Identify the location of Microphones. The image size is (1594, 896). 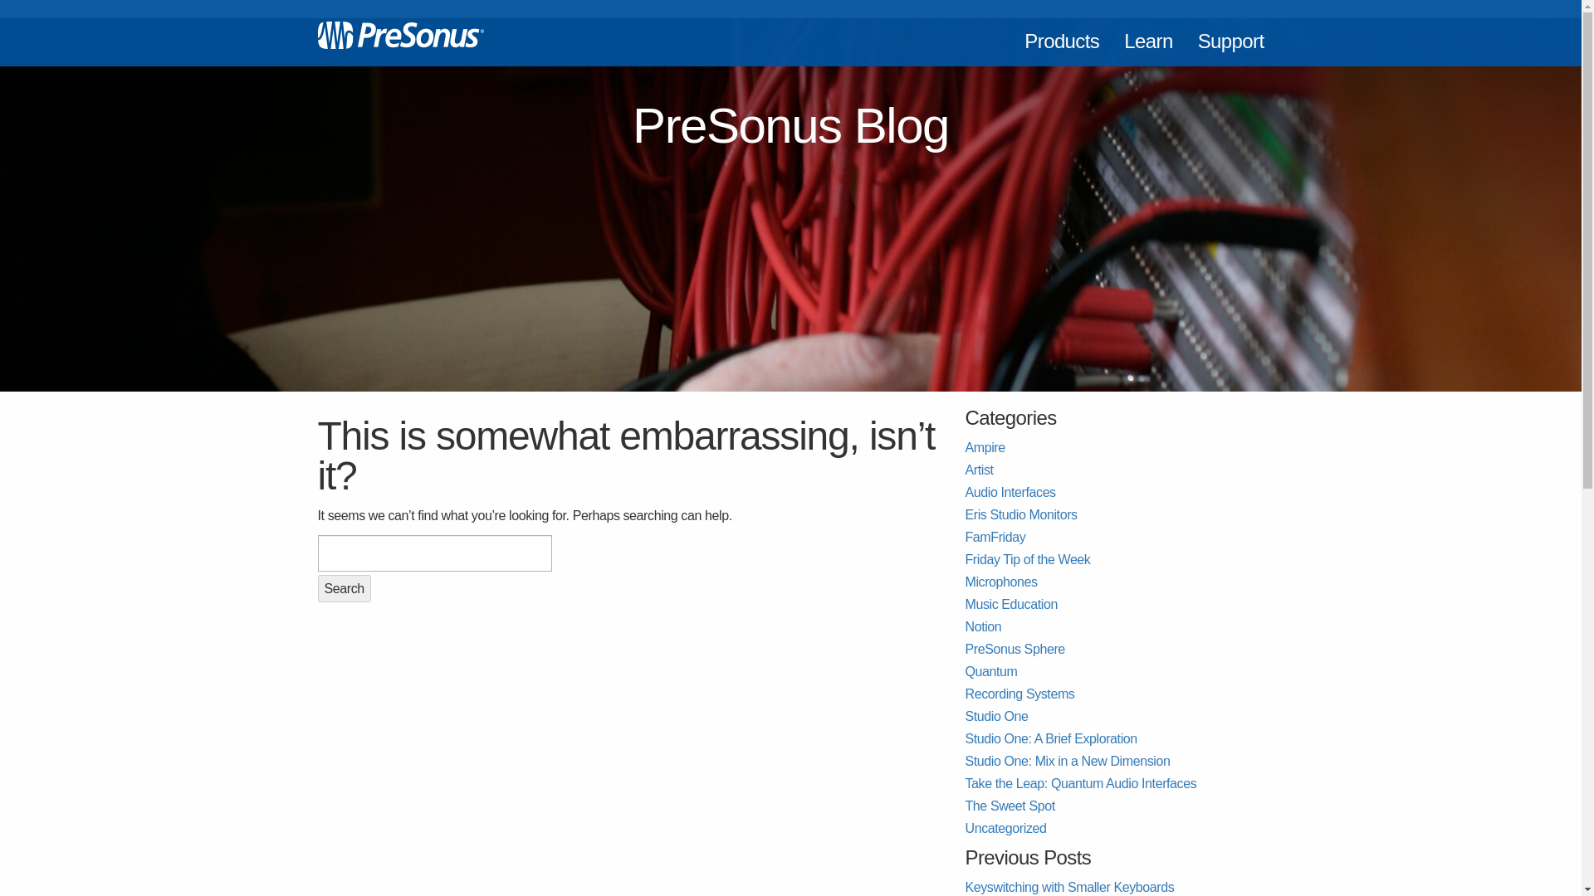
(1000, 582).